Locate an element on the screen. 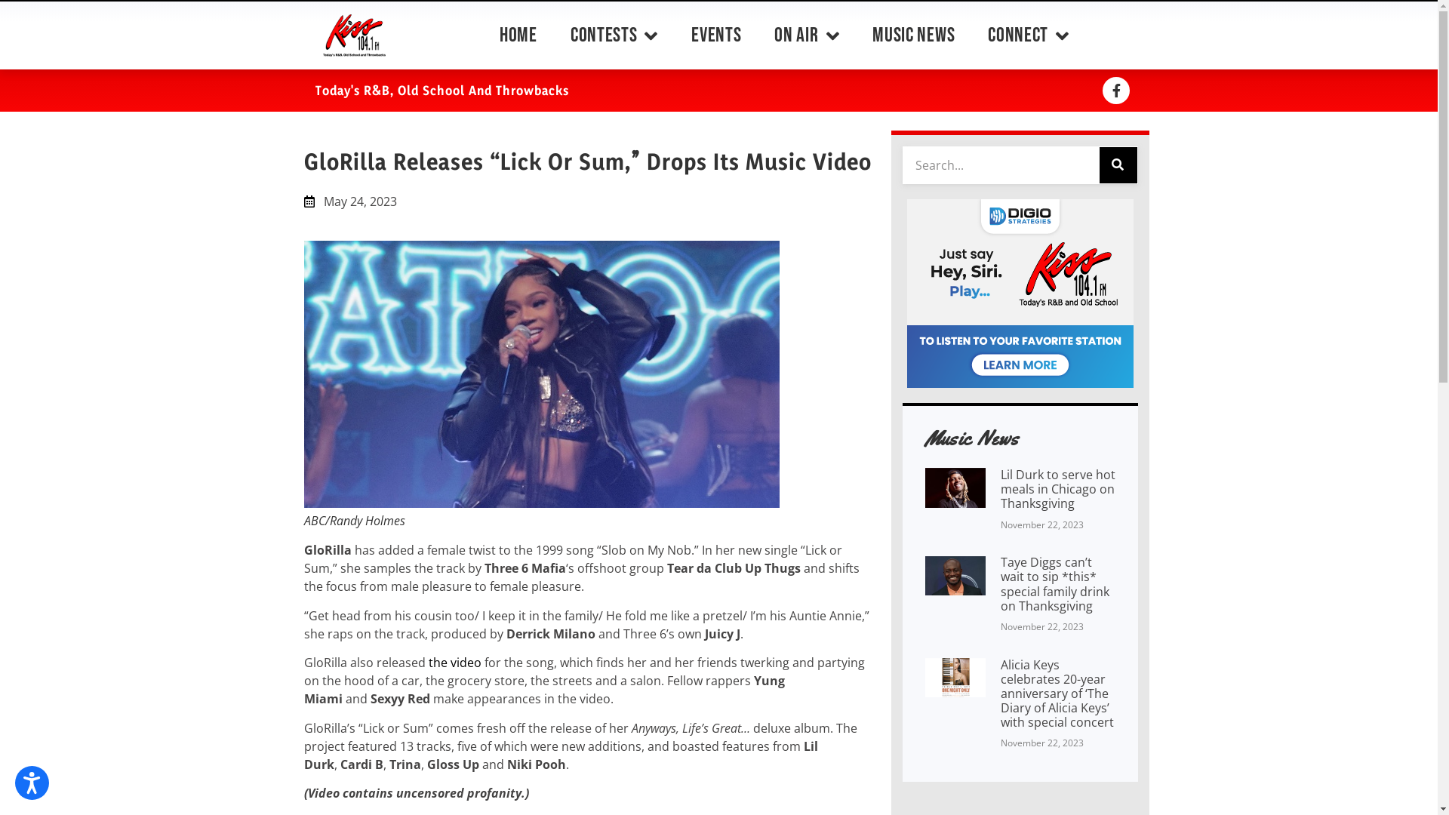  Lil Durk to serve hot meals in Chicago on Thanksgiving is located at coordinates (1058, 489).